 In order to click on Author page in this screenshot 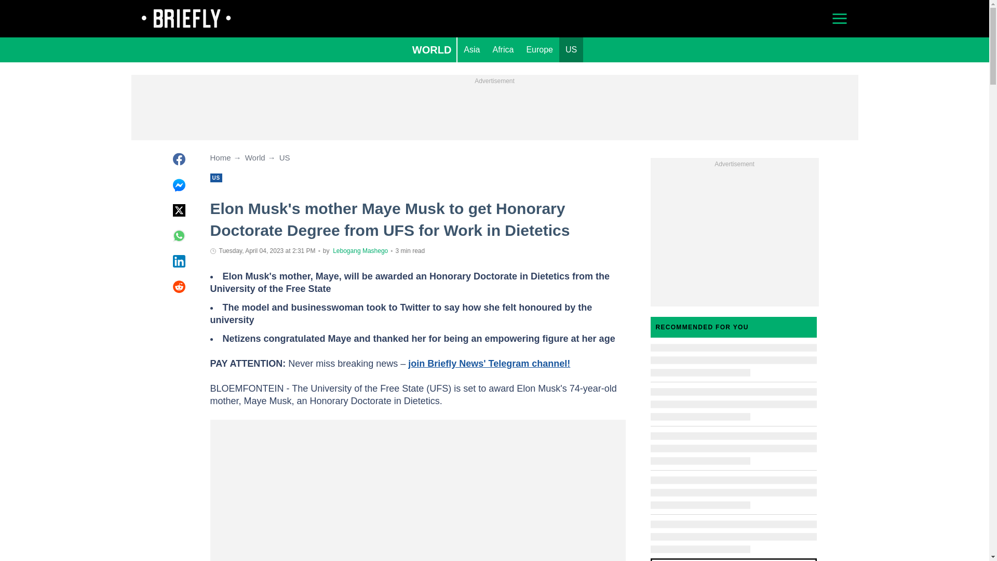, I will do `click(360, 251)`.